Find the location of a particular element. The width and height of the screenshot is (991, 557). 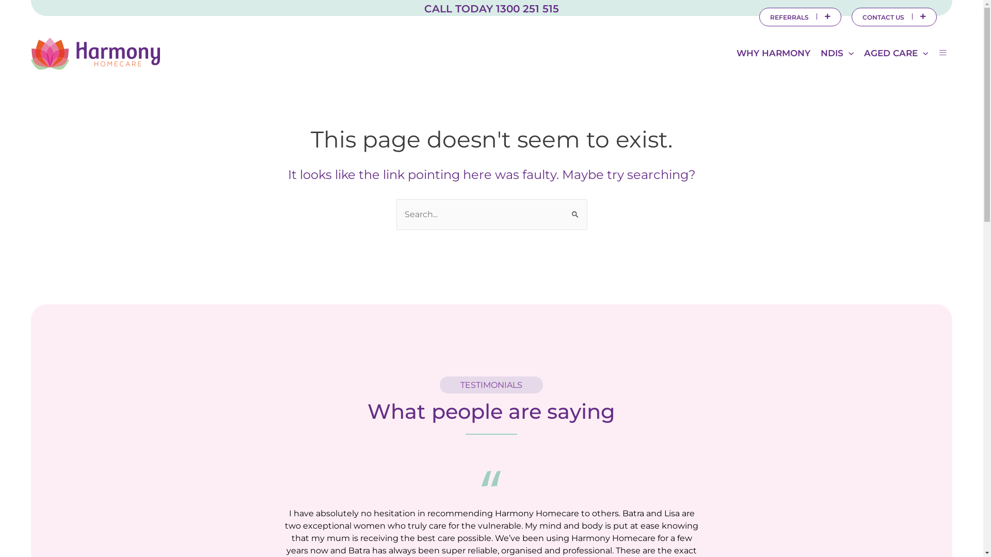

WHY HARMONY is located at coordinates (773, 53).